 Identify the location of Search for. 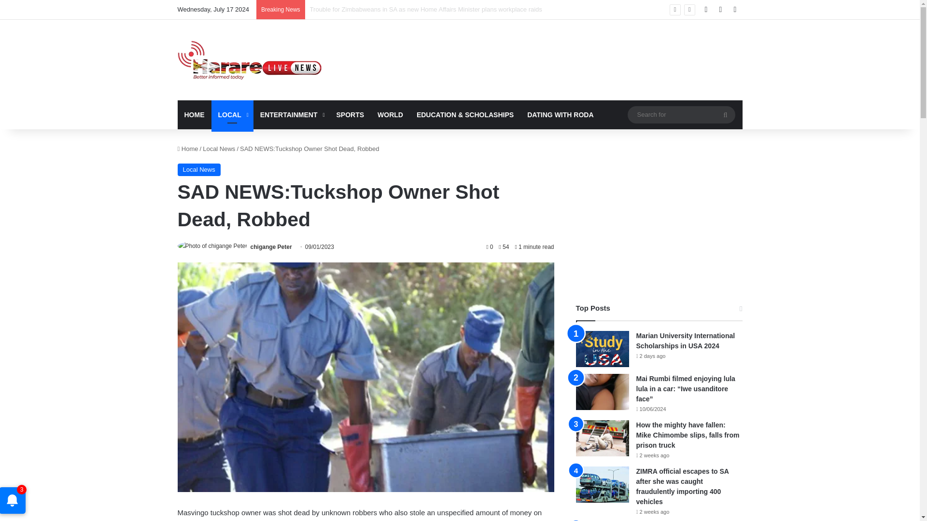
(725, 115).